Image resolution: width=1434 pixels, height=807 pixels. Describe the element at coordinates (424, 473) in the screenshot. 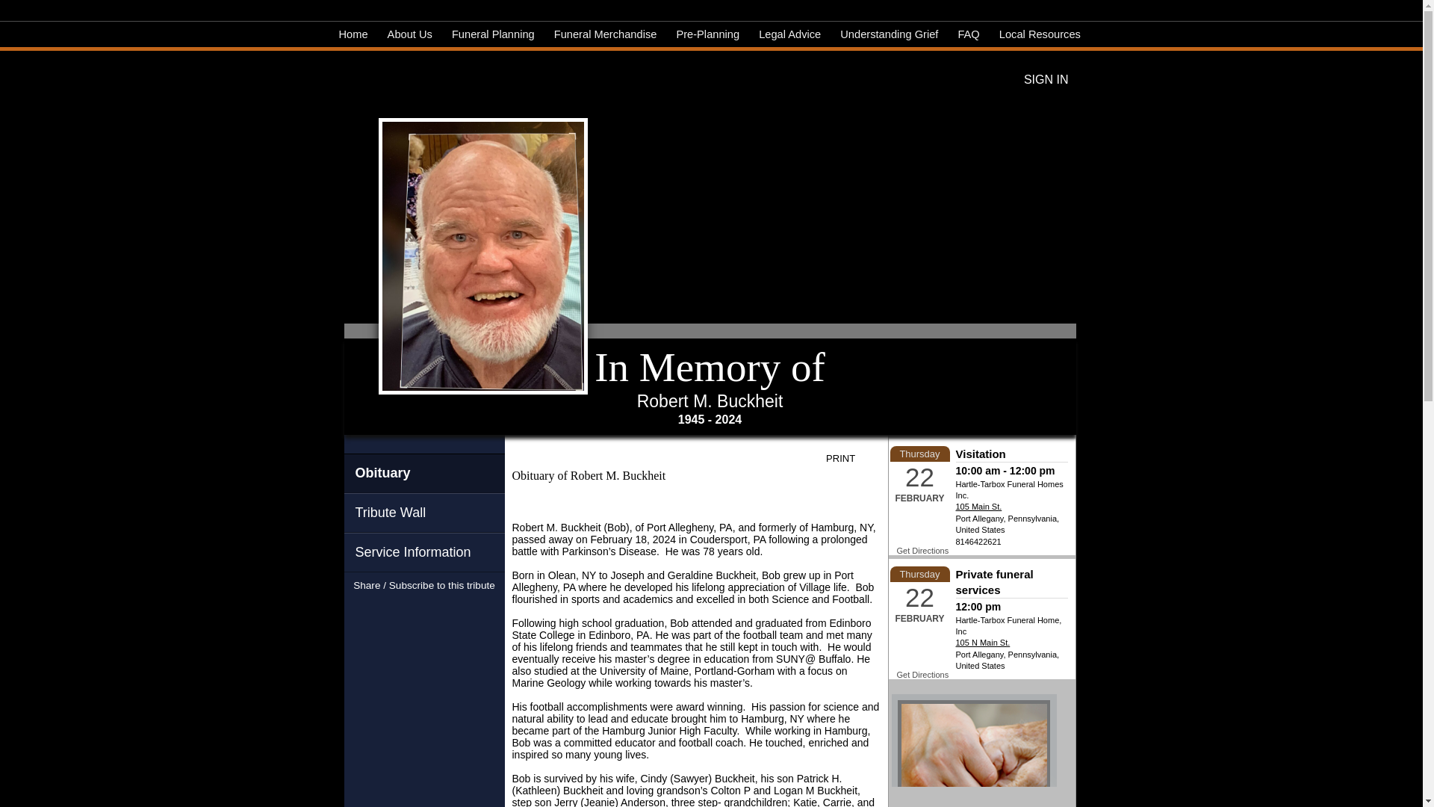

I see `Obituary` at that location.